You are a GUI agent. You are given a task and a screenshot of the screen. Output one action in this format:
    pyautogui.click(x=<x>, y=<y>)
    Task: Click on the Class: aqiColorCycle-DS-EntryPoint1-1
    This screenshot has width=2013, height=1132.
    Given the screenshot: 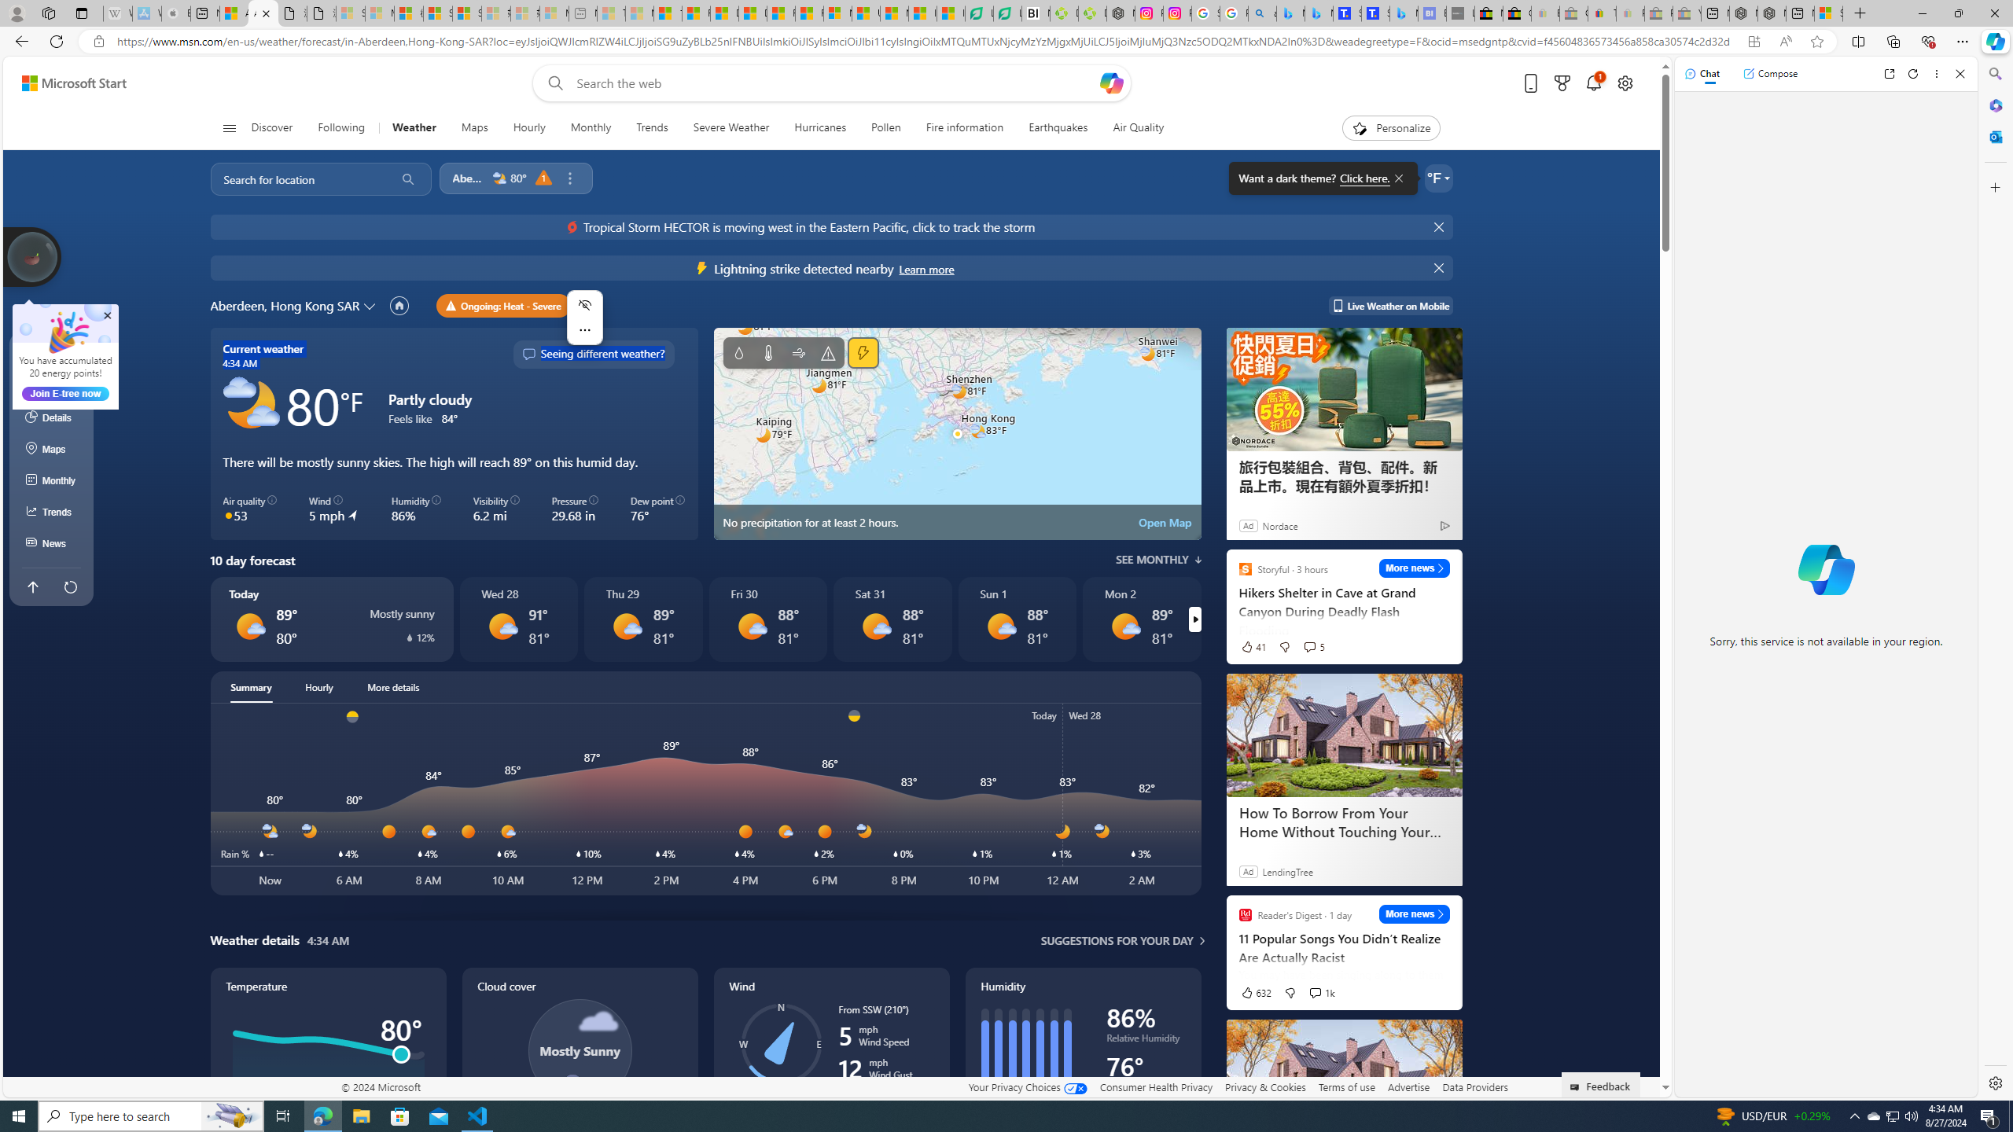 What is the action you would take?
    pyautogui.click(x=228, y=515)
    